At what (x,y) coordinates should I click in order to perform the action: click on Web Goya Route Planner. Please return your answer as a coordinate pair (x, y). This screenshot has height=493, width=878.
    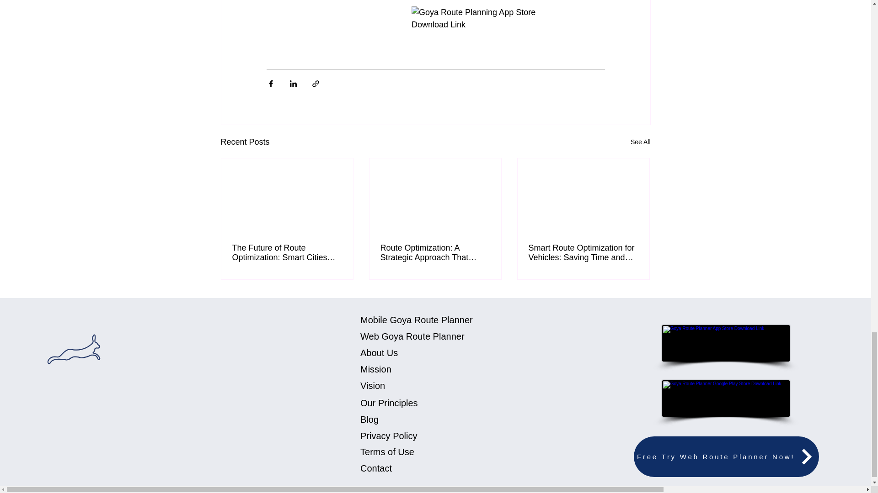
    Looking at the image, I should click on (412, 336).